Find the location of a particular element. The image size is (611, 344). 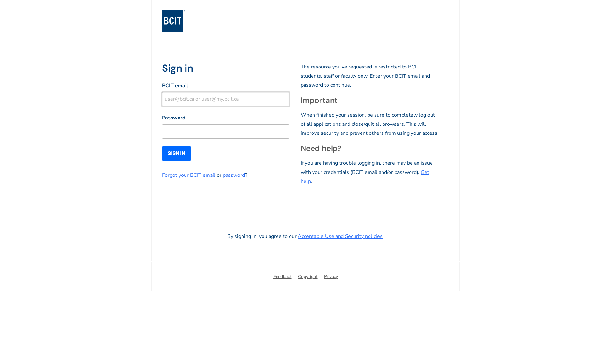

Get help is located at coordinates (365, 177).